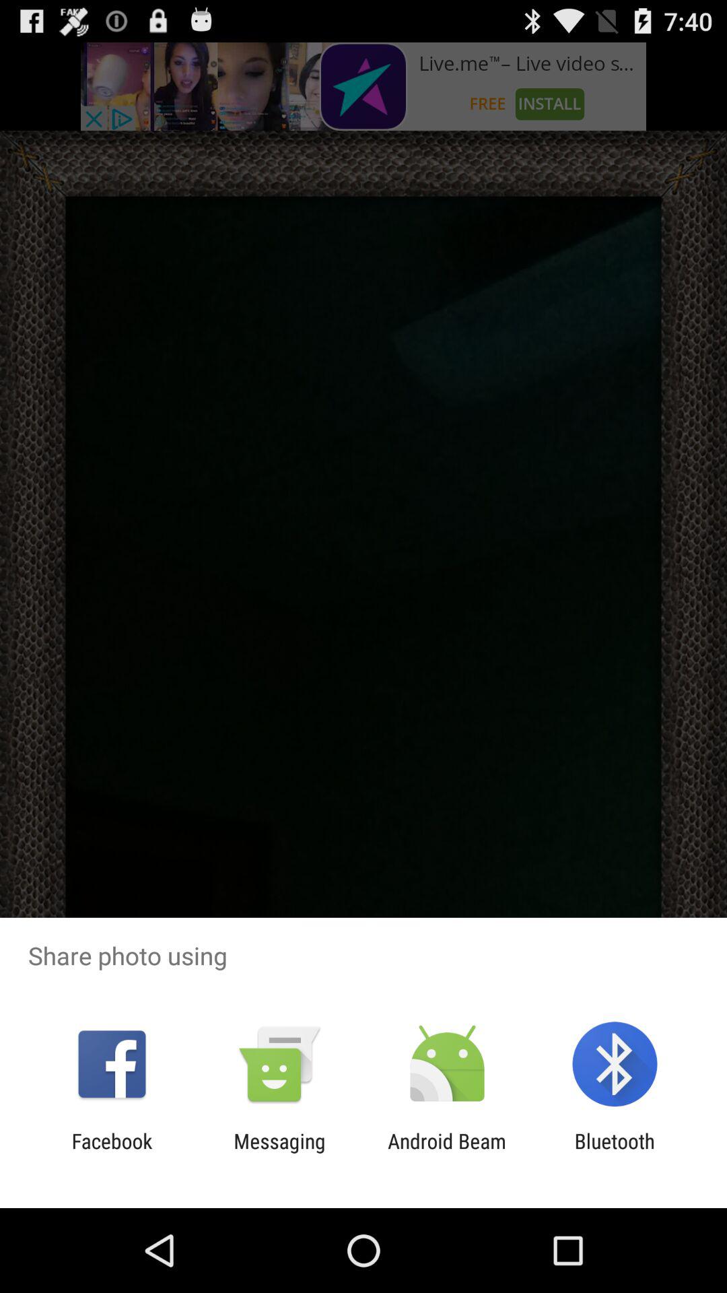 This screenshot has height=1293, width=727. What do you see at coordinates (447, 1153) in the screenshot?
I see `choose the icon to the right of messaging` at bounding box center [447, 1153].